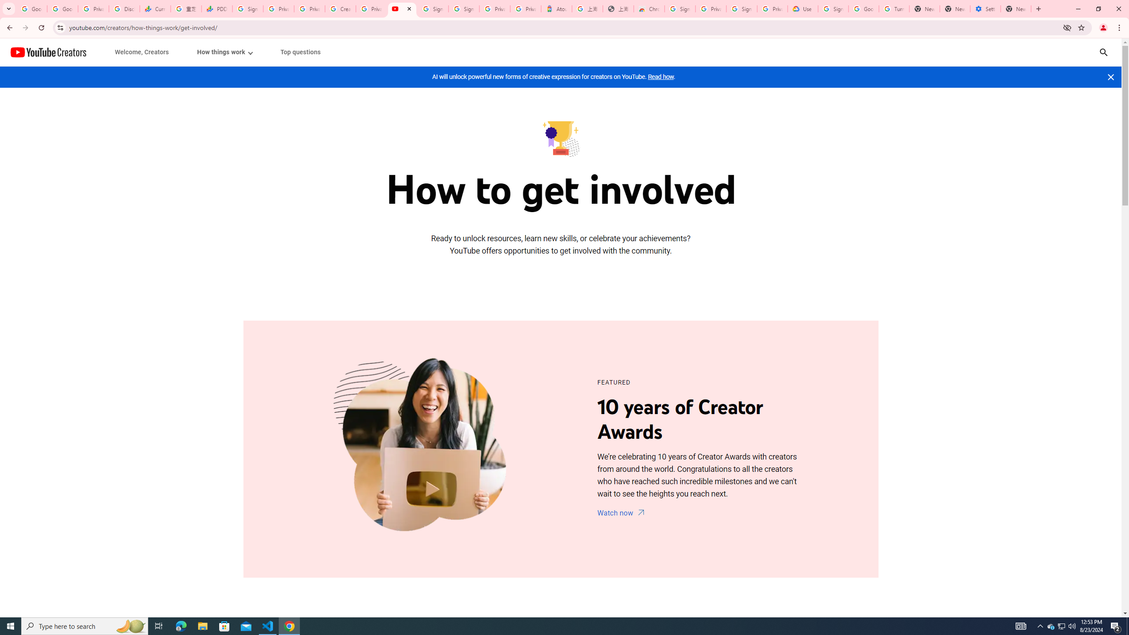 Image resolution: width=1129 pixels, height=635 pixels. What do you see at coordinates (833, 9) in the screenshot?
I see `Sign in - Google Accounts` at bounding box center [833, 9].